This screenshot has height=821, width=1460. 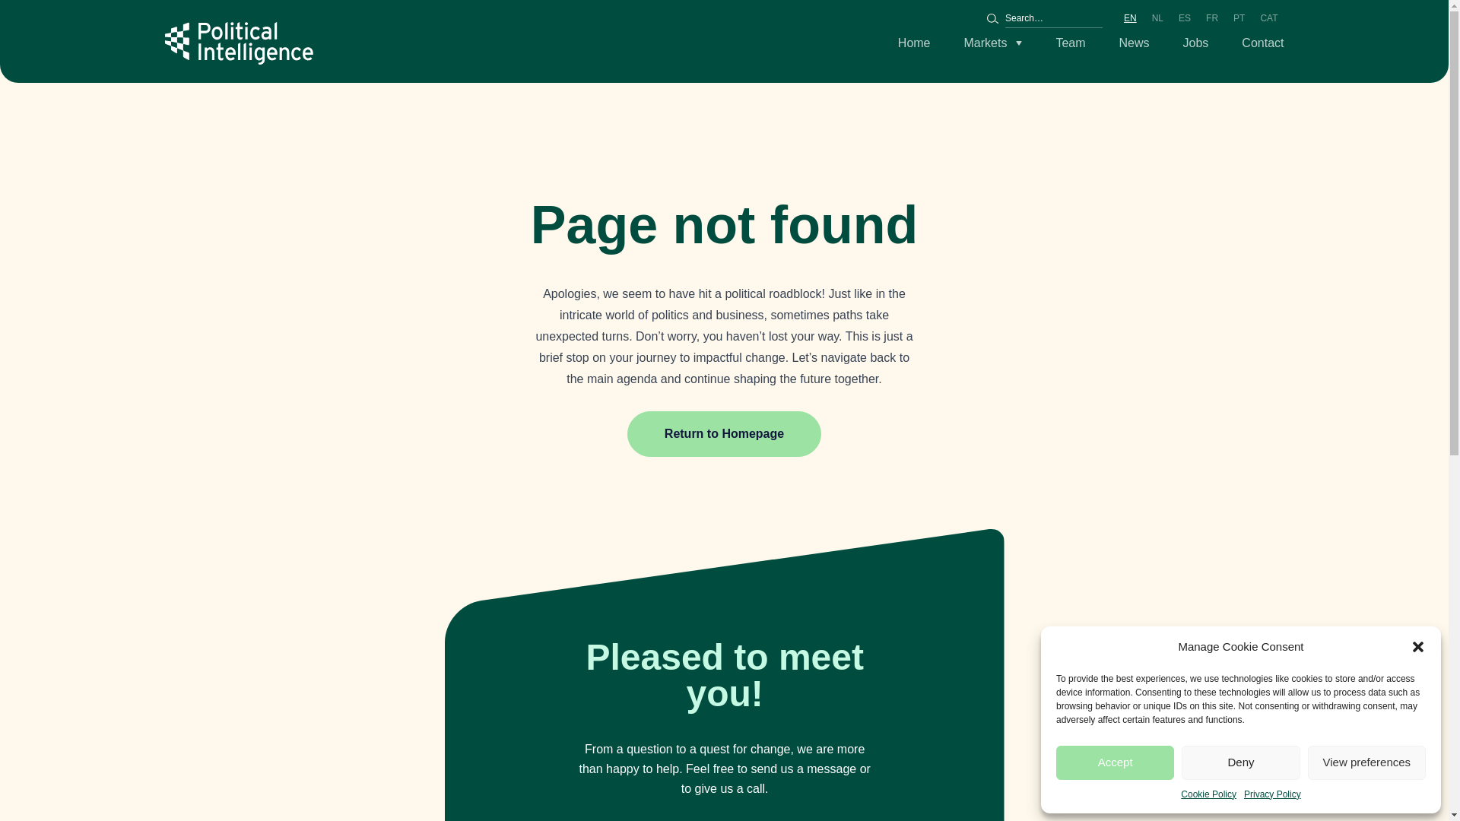 I want to click on CAT, so click(x=1268, y=18).